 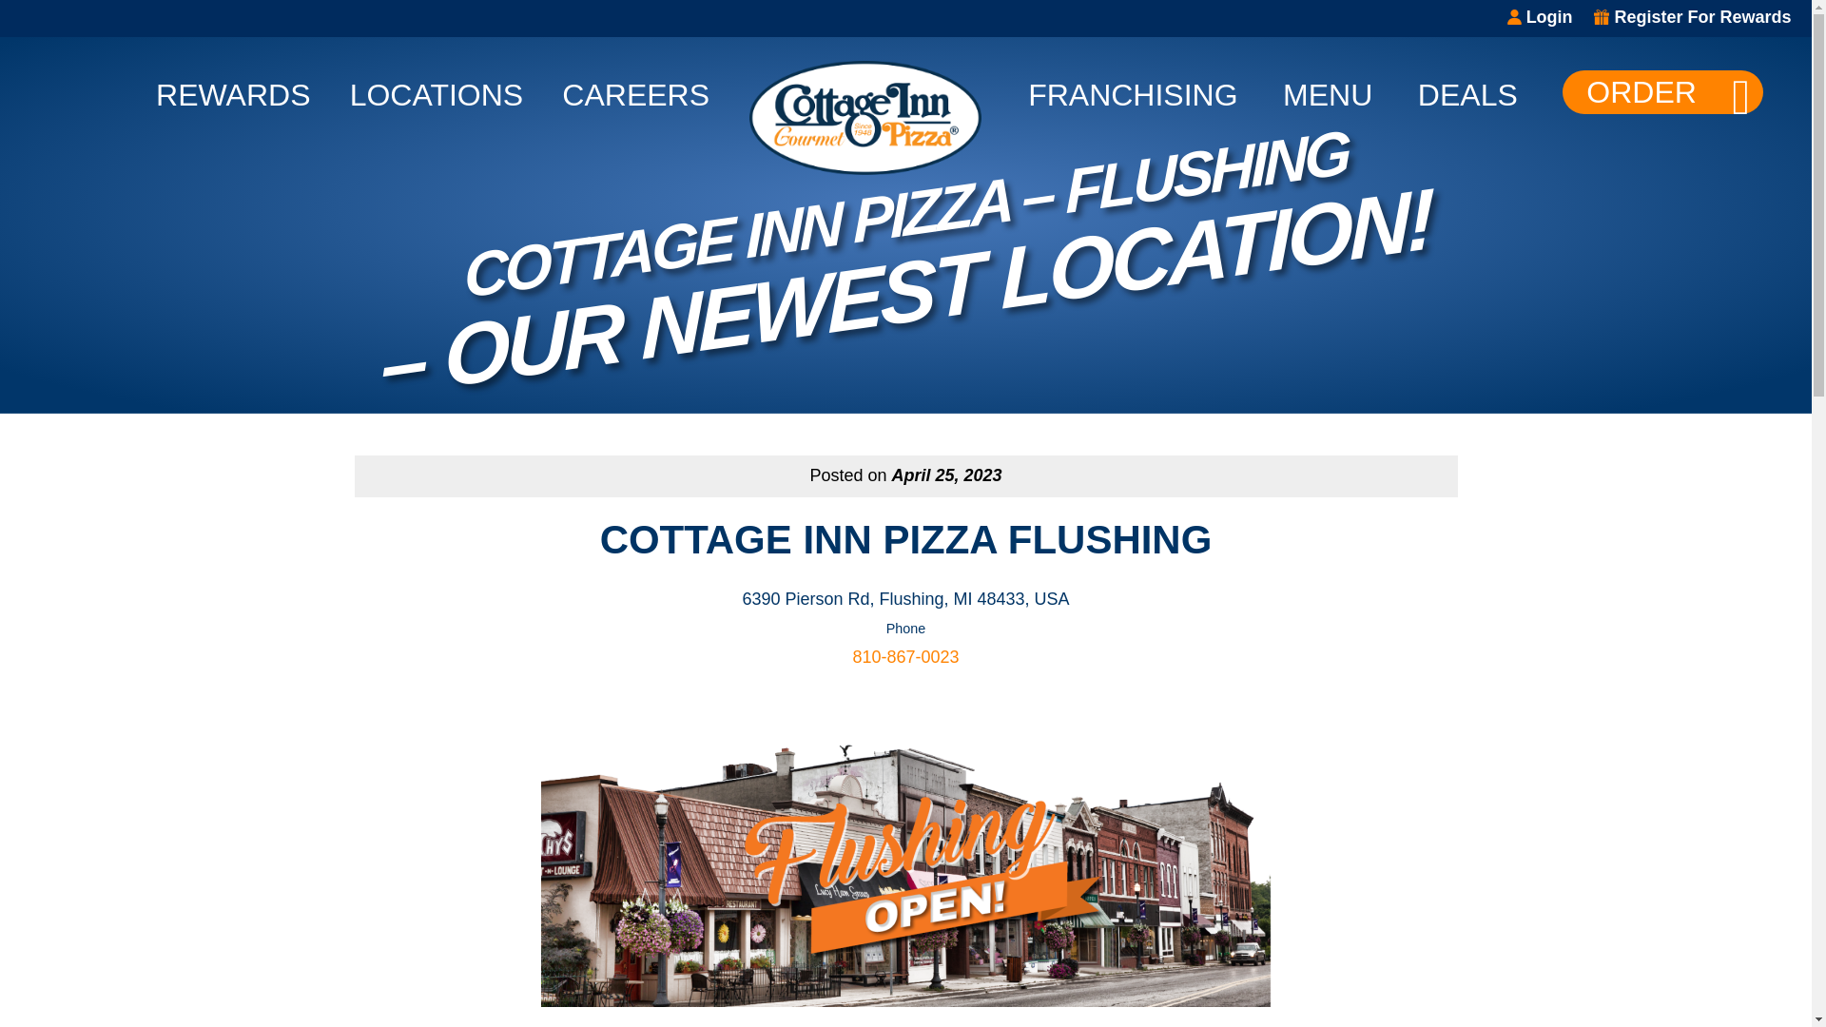 I want to click on DEALS, so click(x=1467, y=89).